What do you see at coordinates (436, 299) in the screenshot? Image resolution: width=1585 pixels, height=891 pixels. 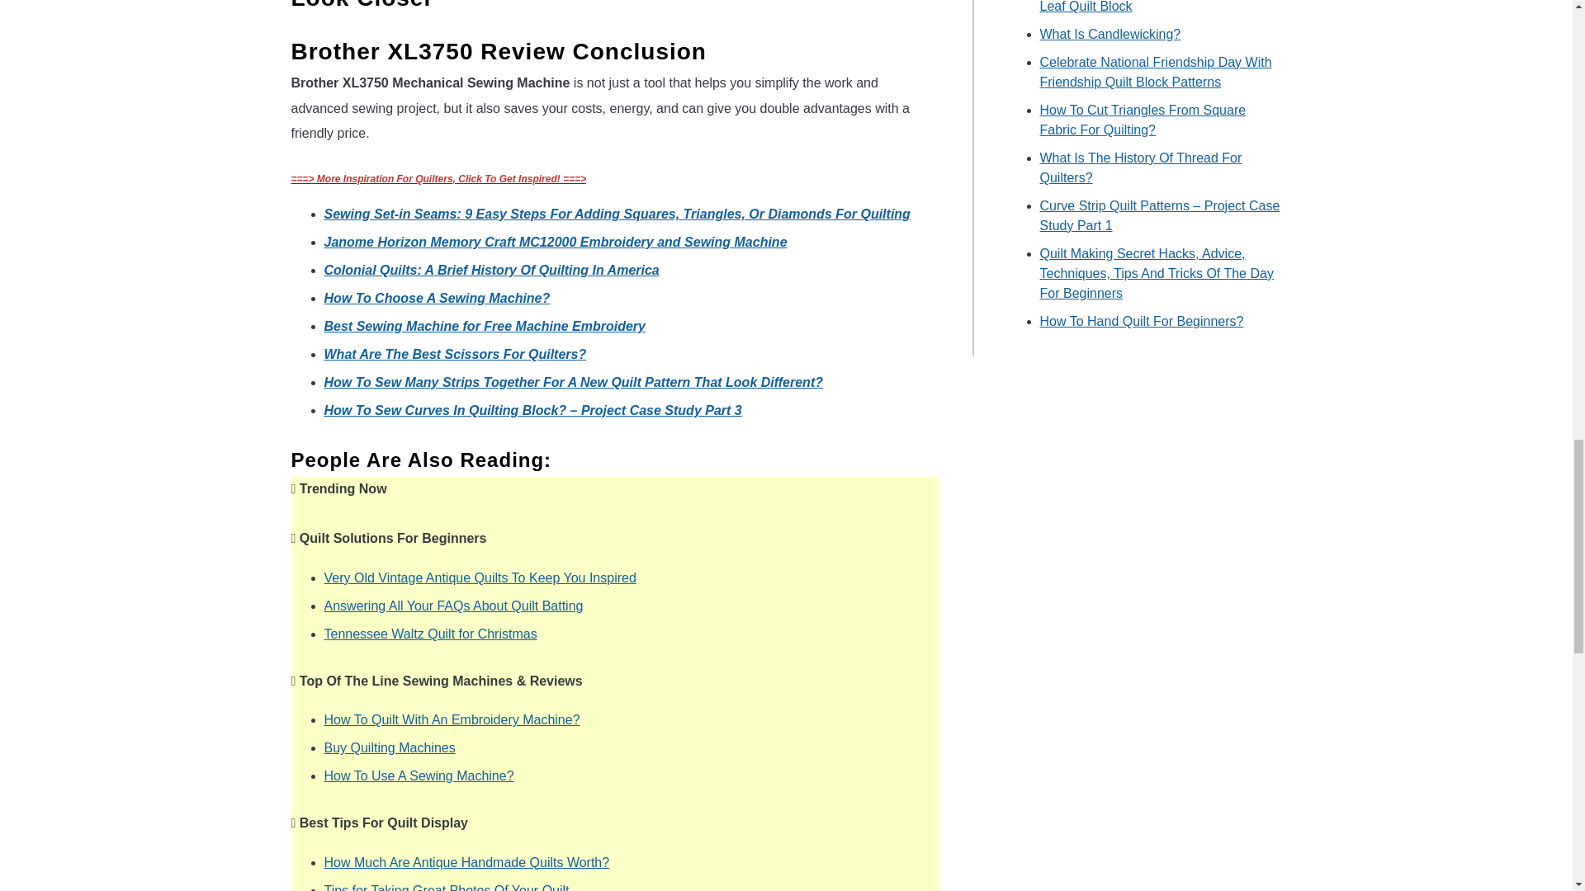 I see `How To Choose A Sewing Machine?` at bounding box center [436, 299].